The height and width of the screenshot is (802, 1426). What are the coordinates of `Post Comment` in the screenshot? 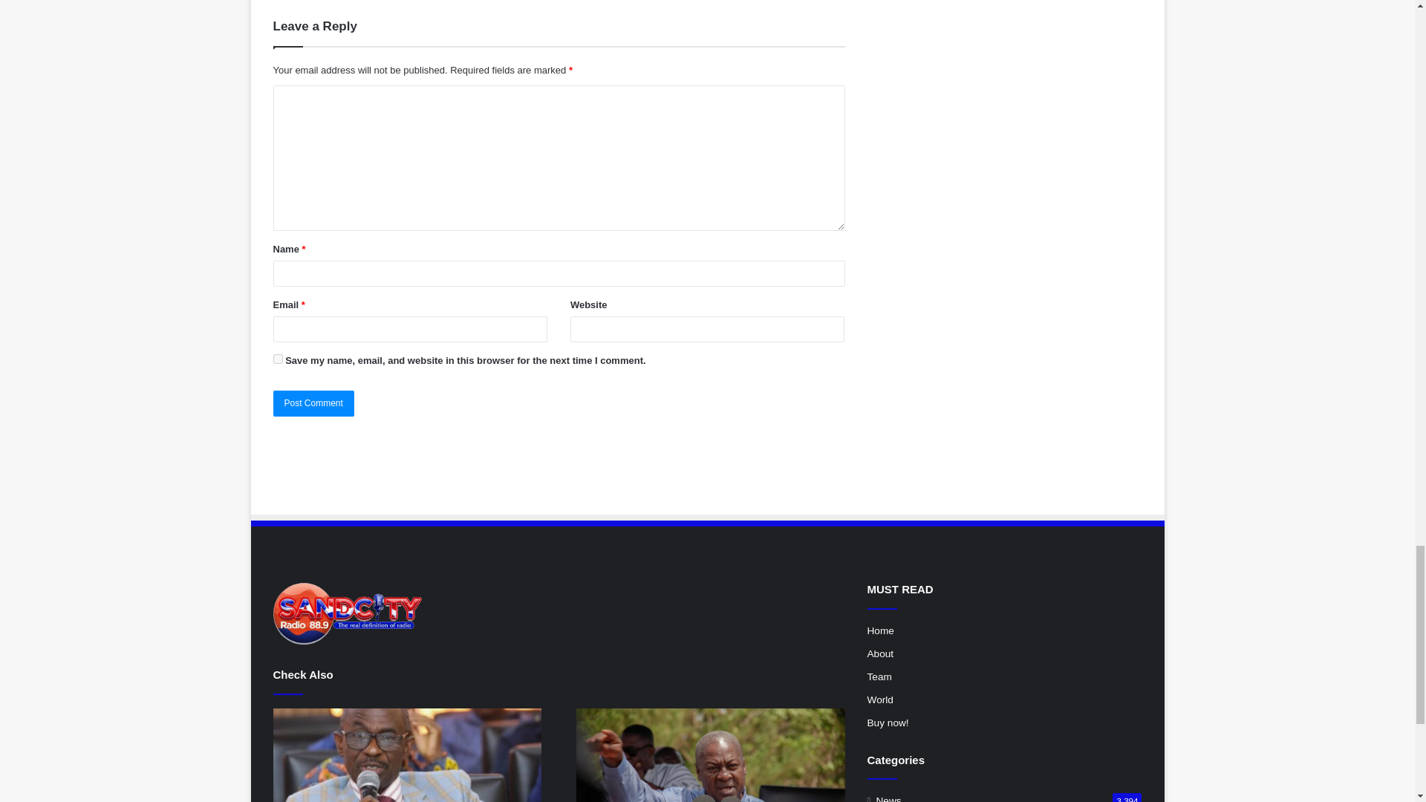 It's located at (313, 402).